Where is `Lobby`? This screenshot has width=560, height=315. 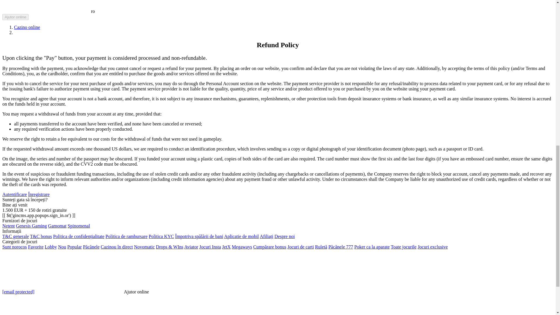
Lobby is located at coordinates (51, 247).